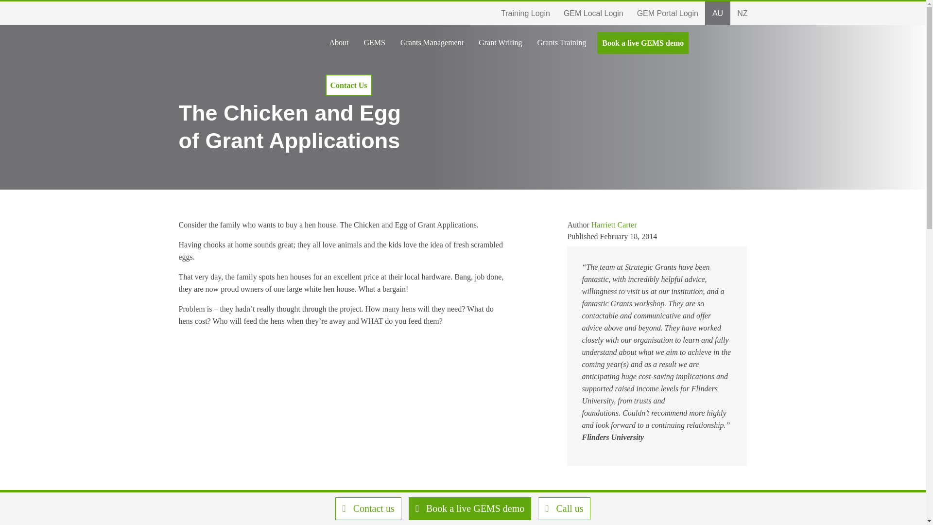 The image size is (933, 525). I want to click on NZ, so click(742, 13).